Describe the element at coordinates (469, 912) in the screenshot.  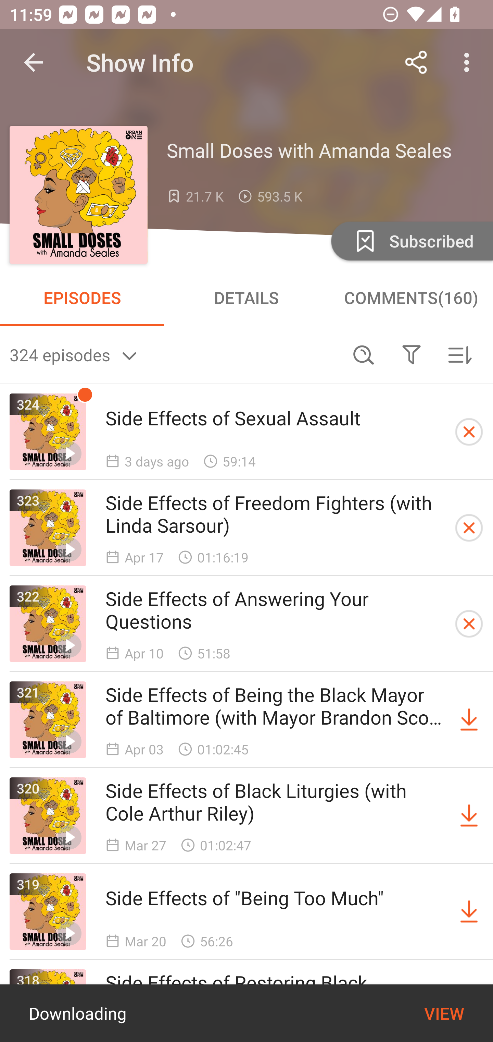
I see `Download` at that location.